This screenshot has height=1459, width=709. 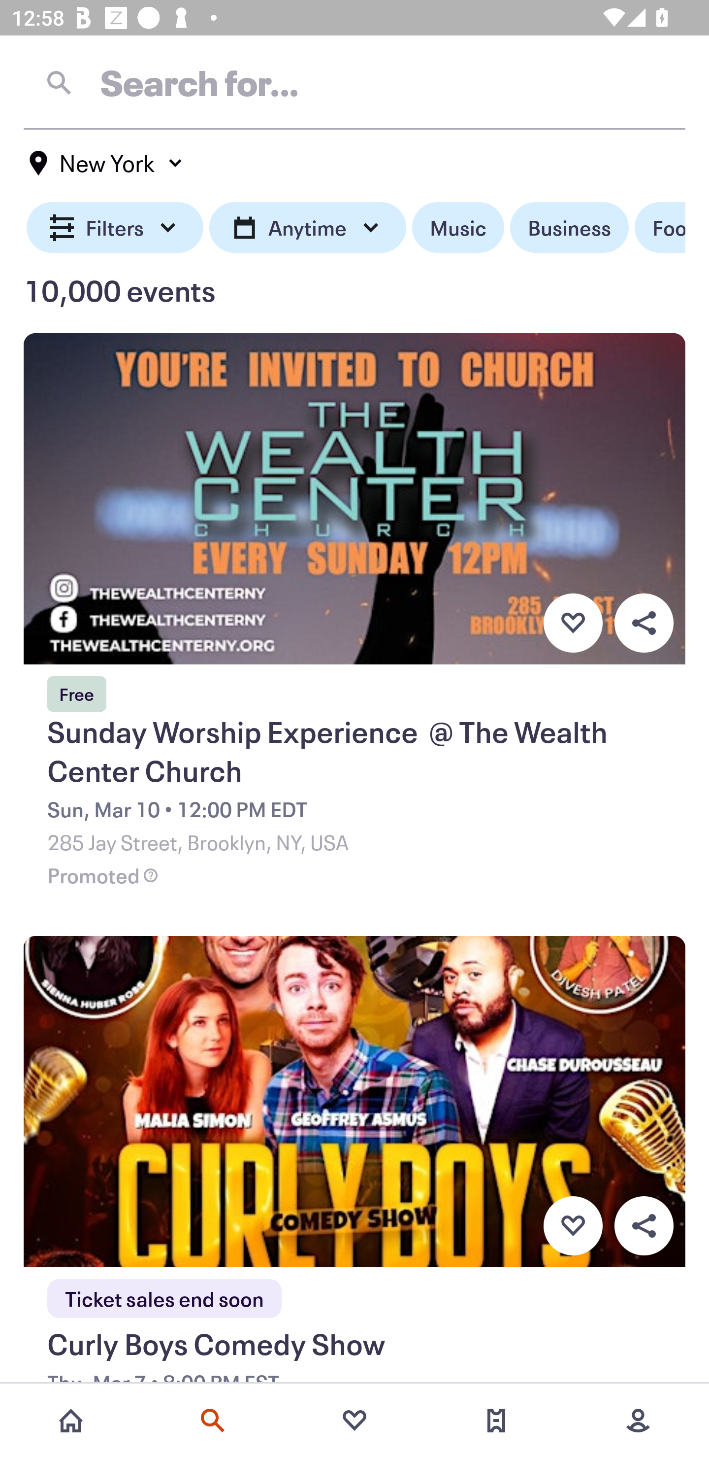 I want to click on Music, so click(x=458, y=228).